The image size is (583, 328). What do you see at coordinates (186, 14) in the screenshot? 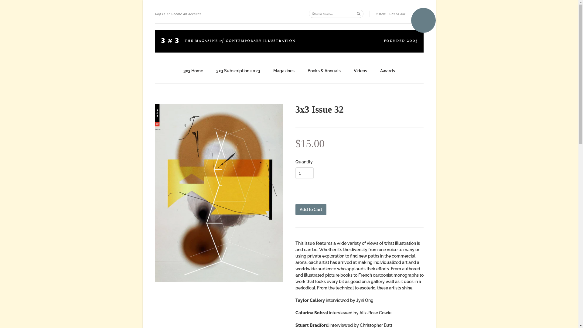
I see `Create an account` at bounding box center [186, 14].